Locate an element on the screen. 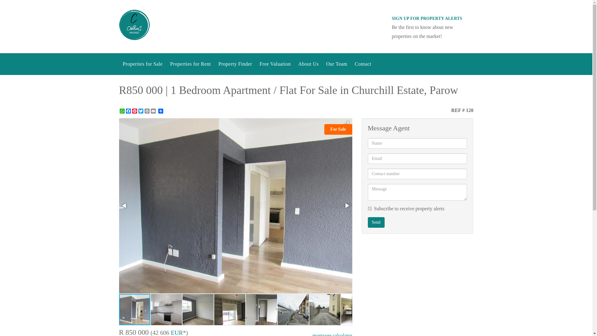 The width and height of the screenshot is (597, 336). EUR is located at coordinates (177, 333).